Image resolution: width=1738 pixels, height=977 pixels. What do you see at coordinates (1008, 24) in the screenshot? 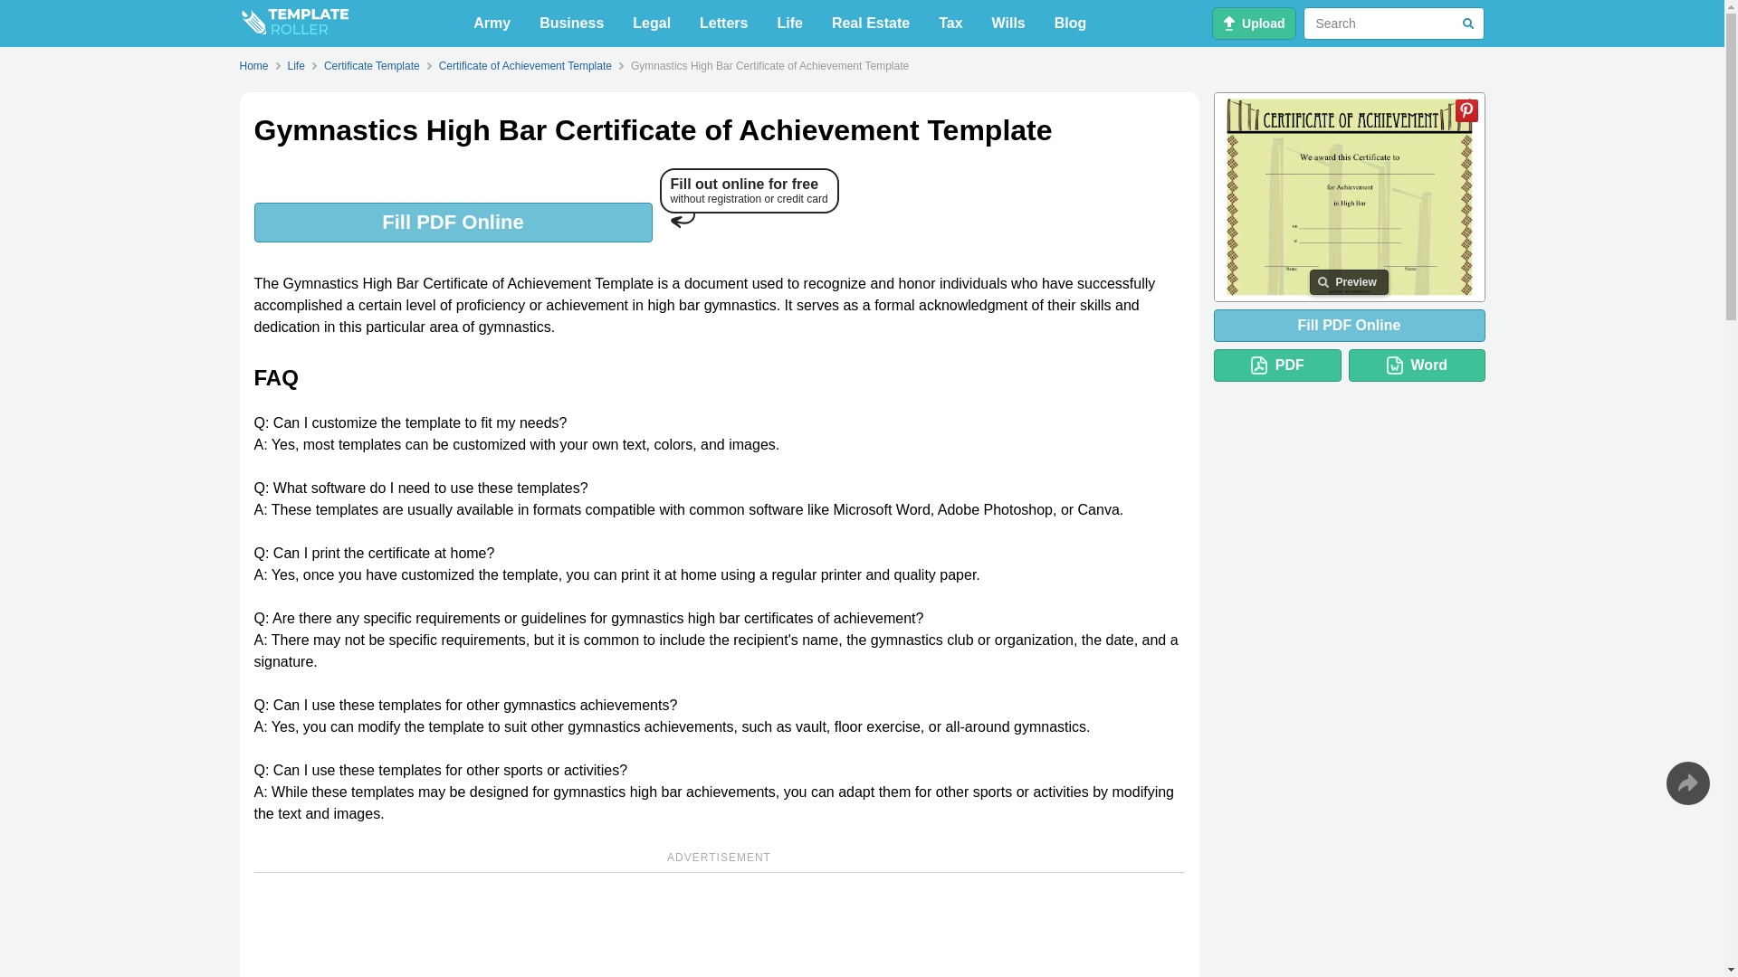
I see `Wills` at bounding box center [1008, 24].